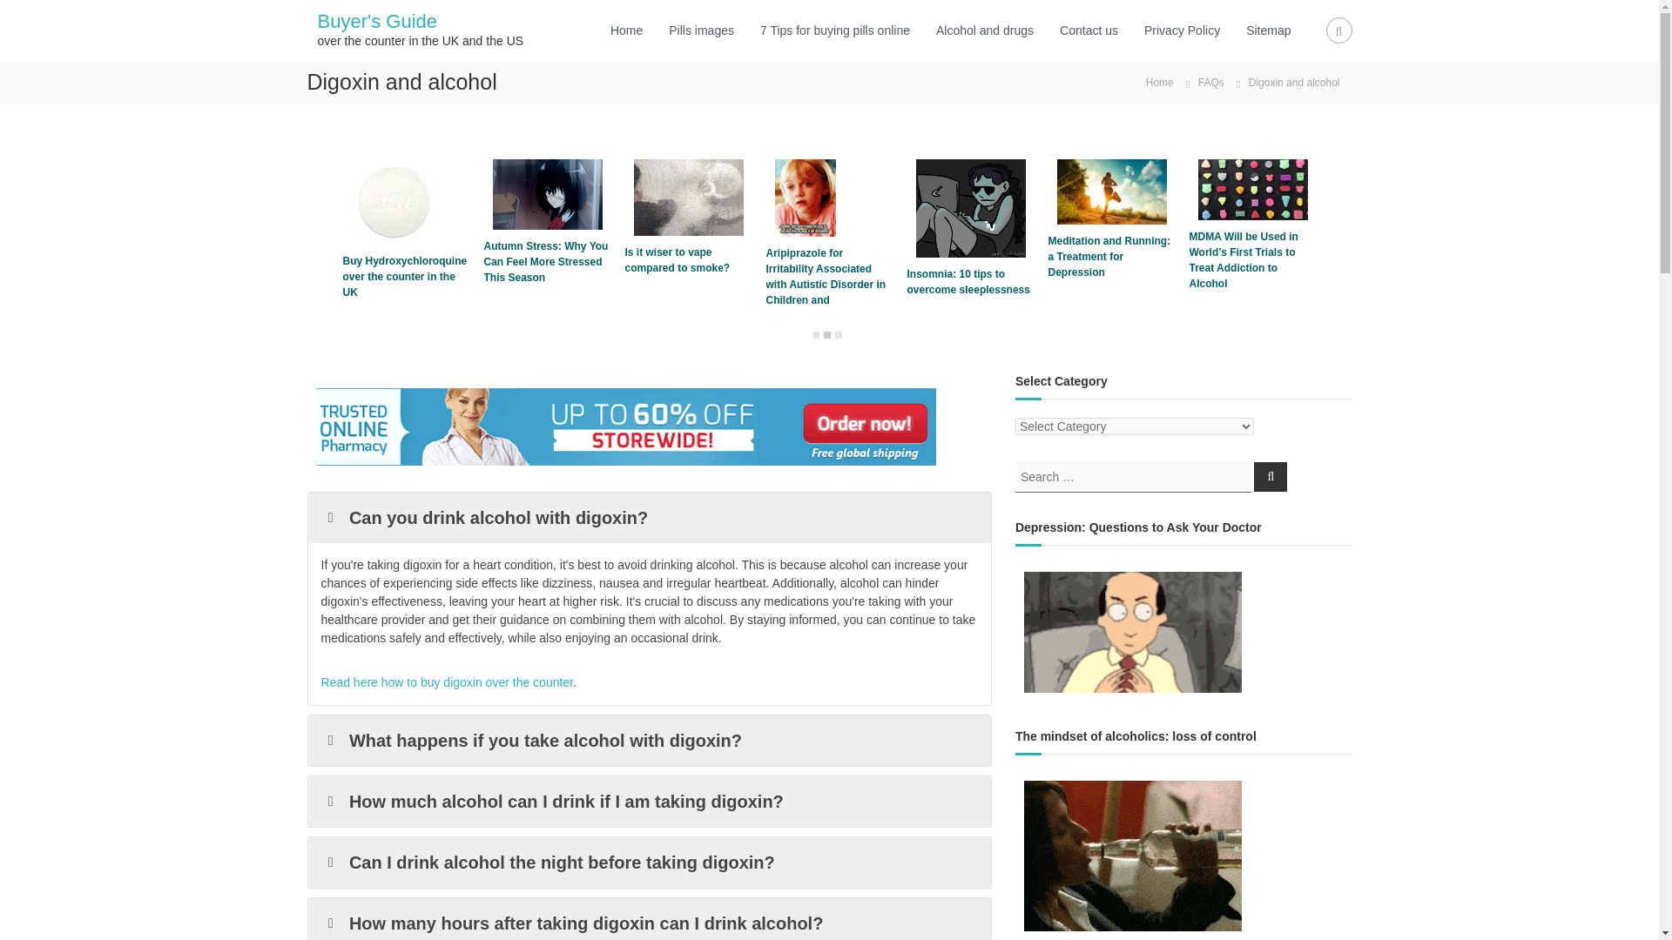  I want to click on Autumn Stress: Why You Can Feel More Stressed This Season, so click(546, 262).